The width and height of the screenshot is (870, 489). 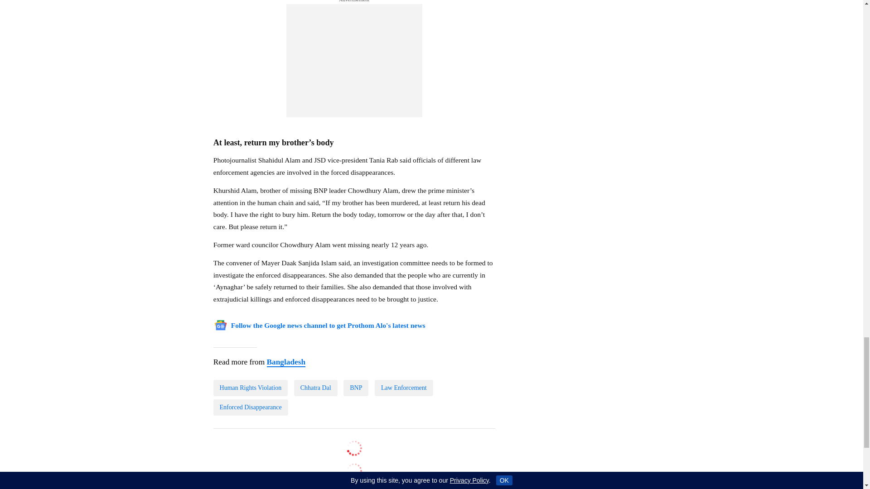 What do you see at coordinates (315, 388) in the screenshot?
I see `Chhatra Dal` at bounding box center [315, 388].